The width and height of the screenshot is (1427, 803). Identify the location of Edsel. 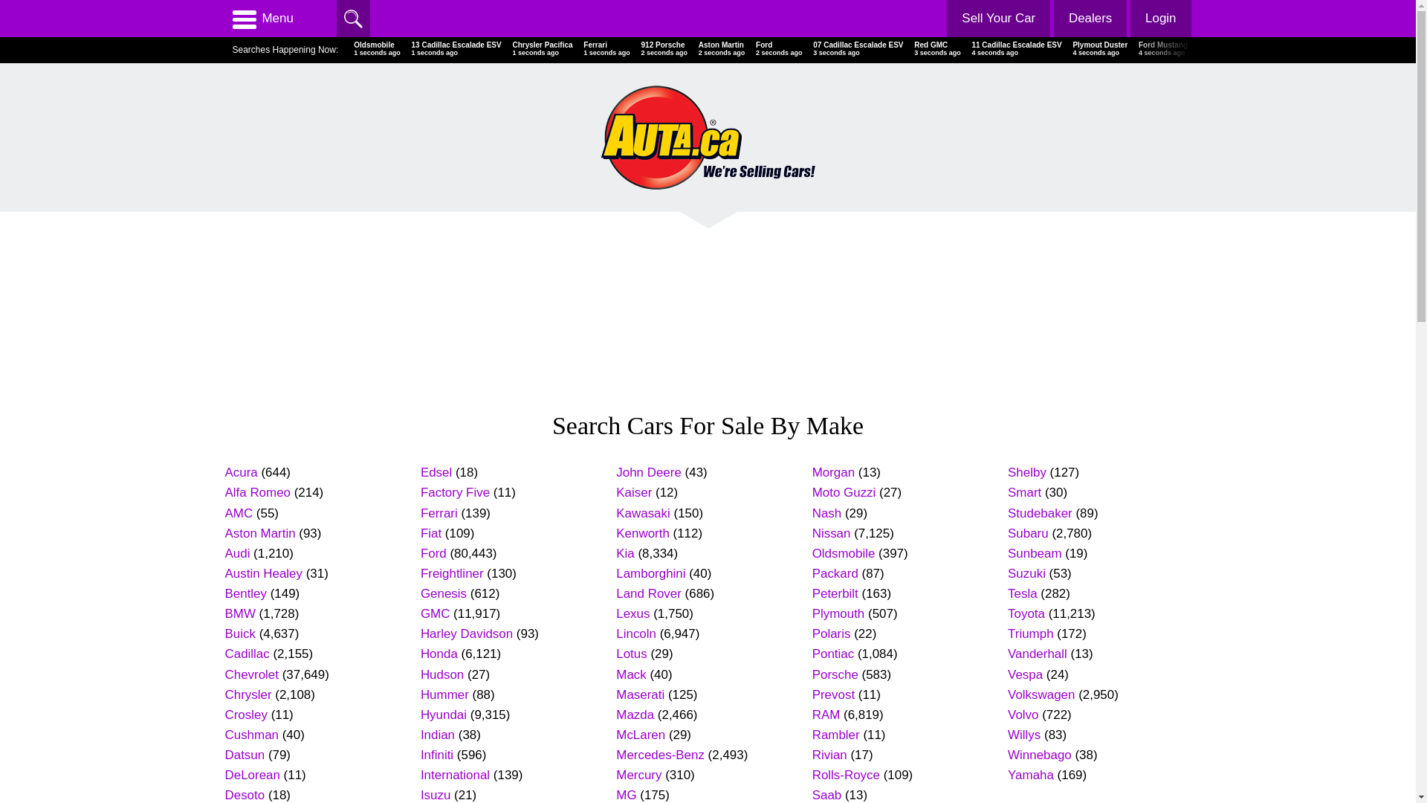
(436, 473).